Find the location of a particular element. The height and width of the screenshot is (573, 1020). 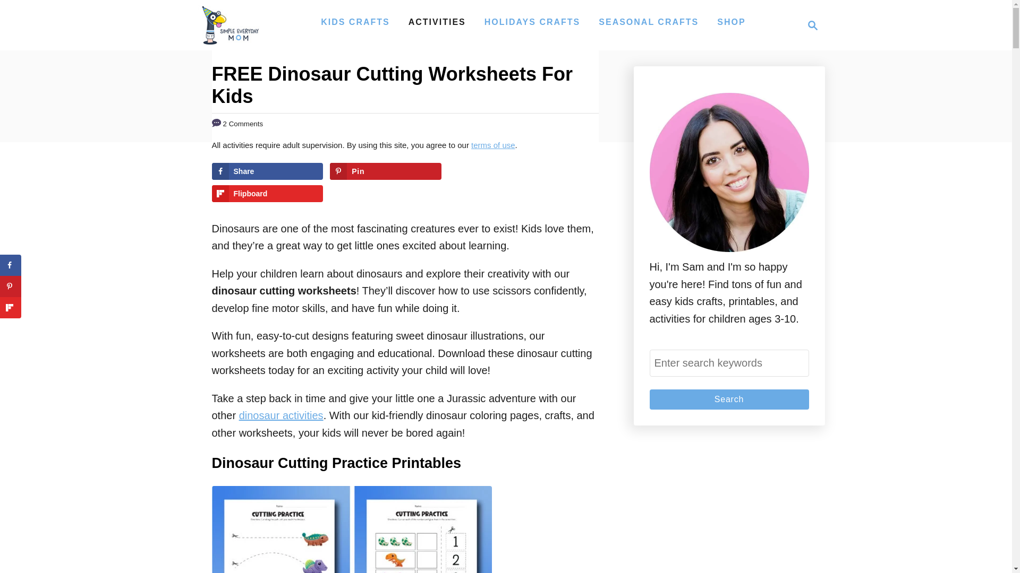

ACTIVITIES is located at coordinates (810, 25).